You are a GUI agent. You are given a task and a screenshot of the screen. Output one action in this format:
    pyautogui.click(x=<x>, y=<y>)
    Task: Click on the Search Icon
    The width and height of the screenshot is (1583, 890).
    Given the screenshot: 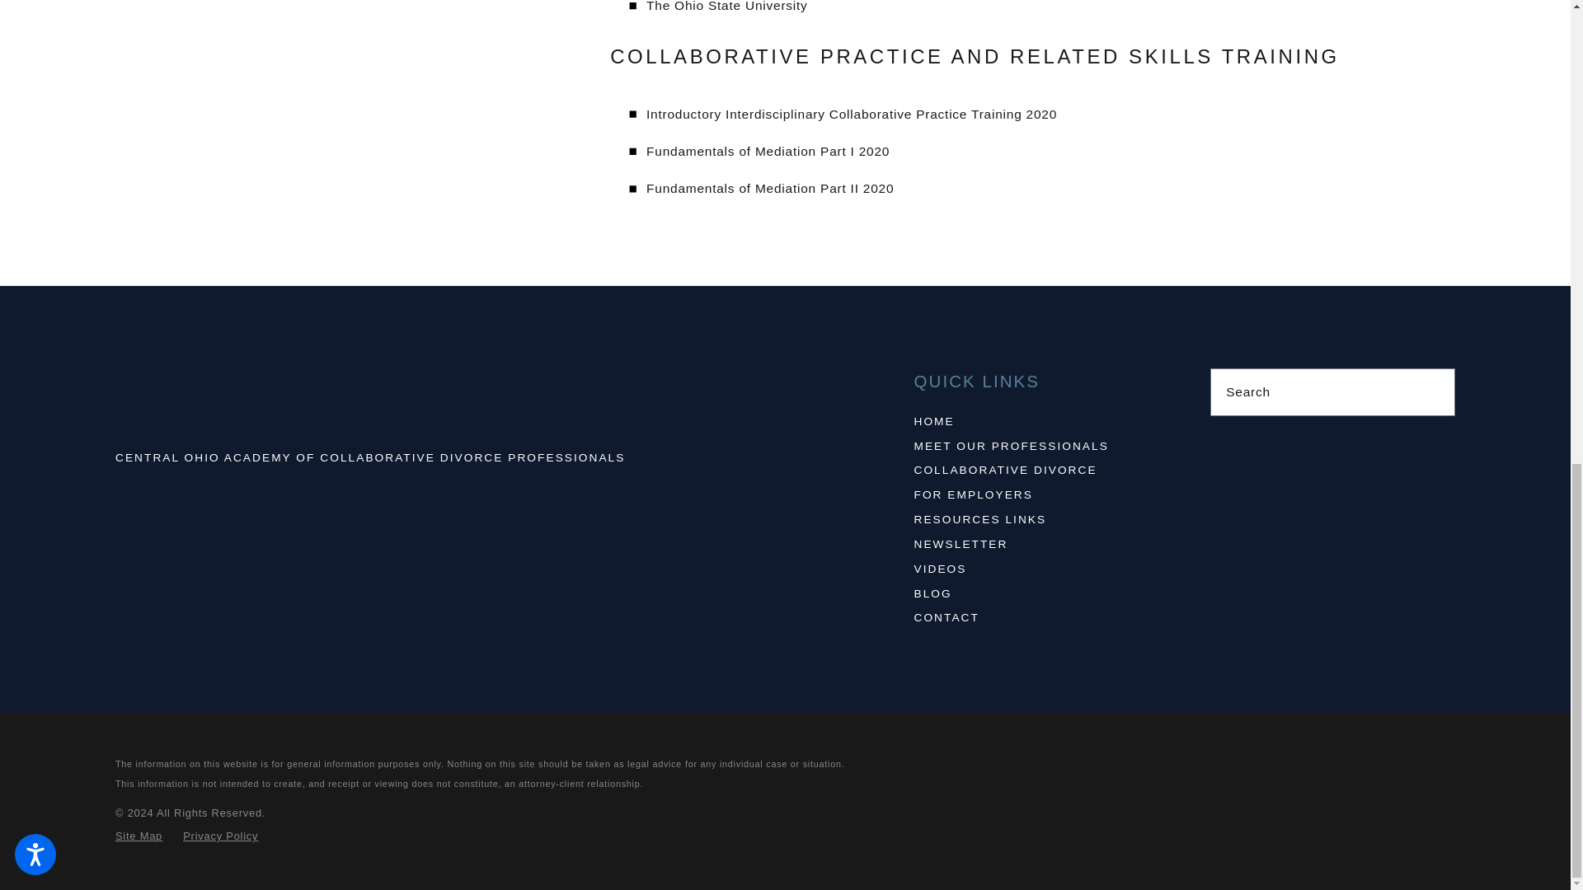 What is the action you would take?
    pyautogui.click(x=1434, y=391)
    